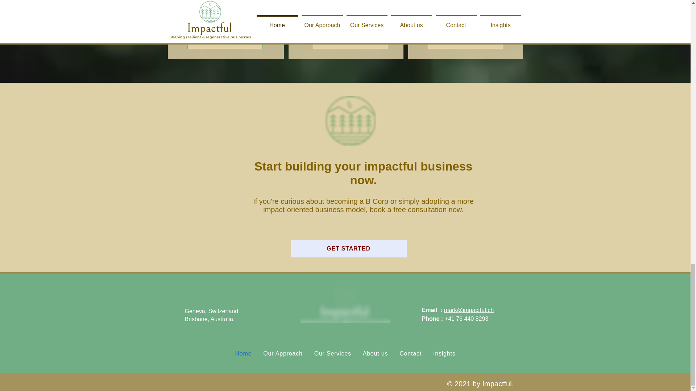 The height and width of the screenshot is (391, 696). I want to click on LEARN MORE, so click(350, 43).